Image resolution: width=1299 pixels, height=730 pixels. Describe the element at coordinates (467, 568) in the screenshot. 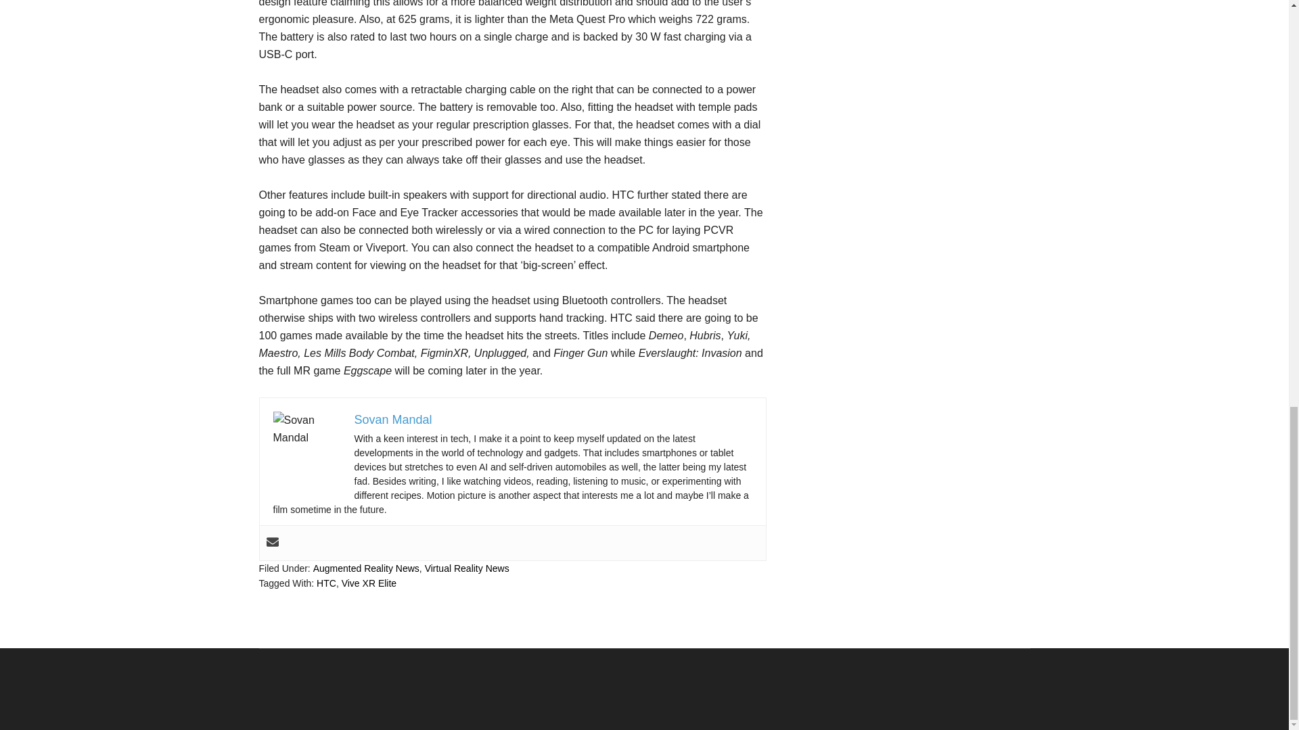

I see `Virtual Reality News` at that location.